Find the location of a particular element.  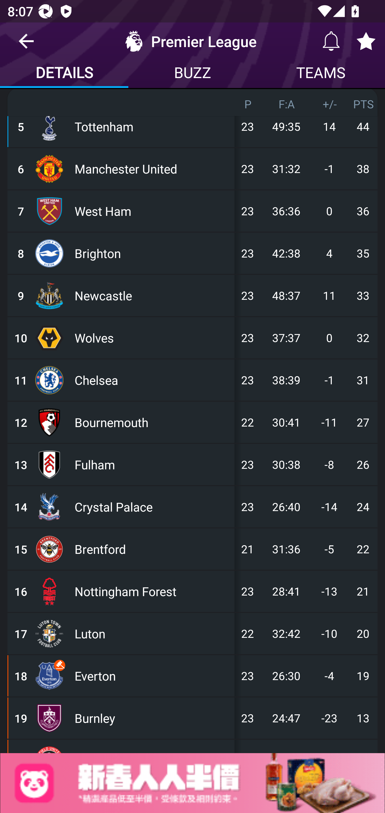

Navigate up is located at coordinates (26, 45).